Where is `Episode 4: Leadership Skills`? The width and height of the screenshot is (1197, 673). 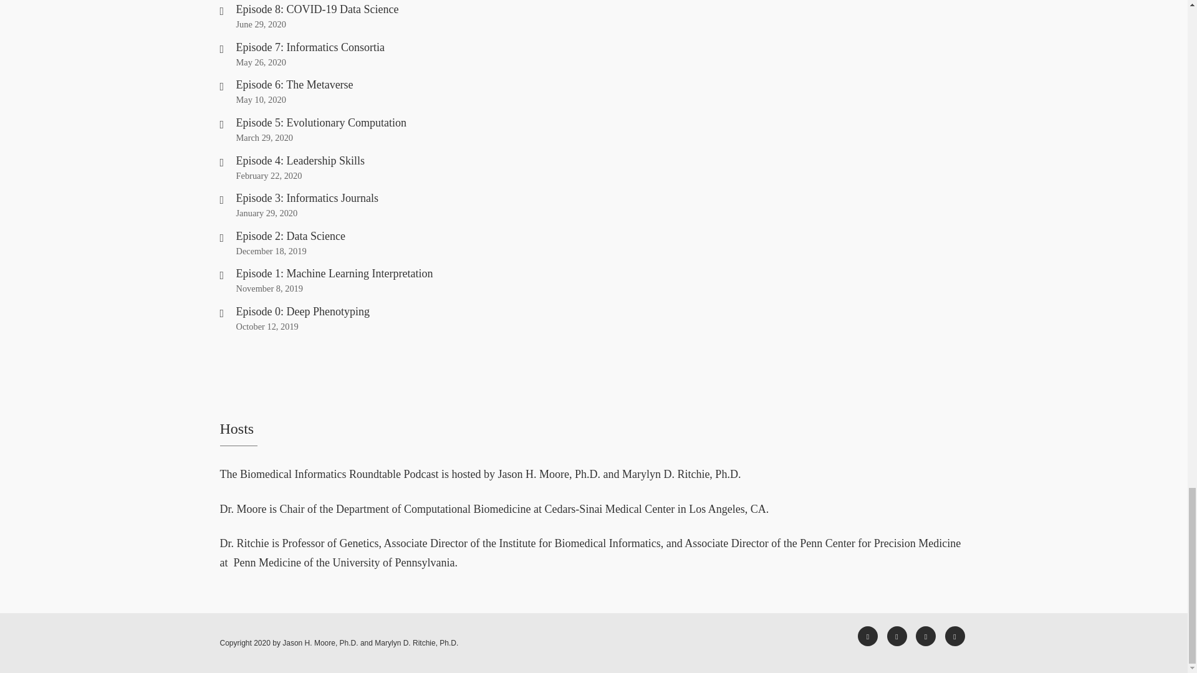
Episode 4: Leadership Skills is located at coordinates (299, 161).